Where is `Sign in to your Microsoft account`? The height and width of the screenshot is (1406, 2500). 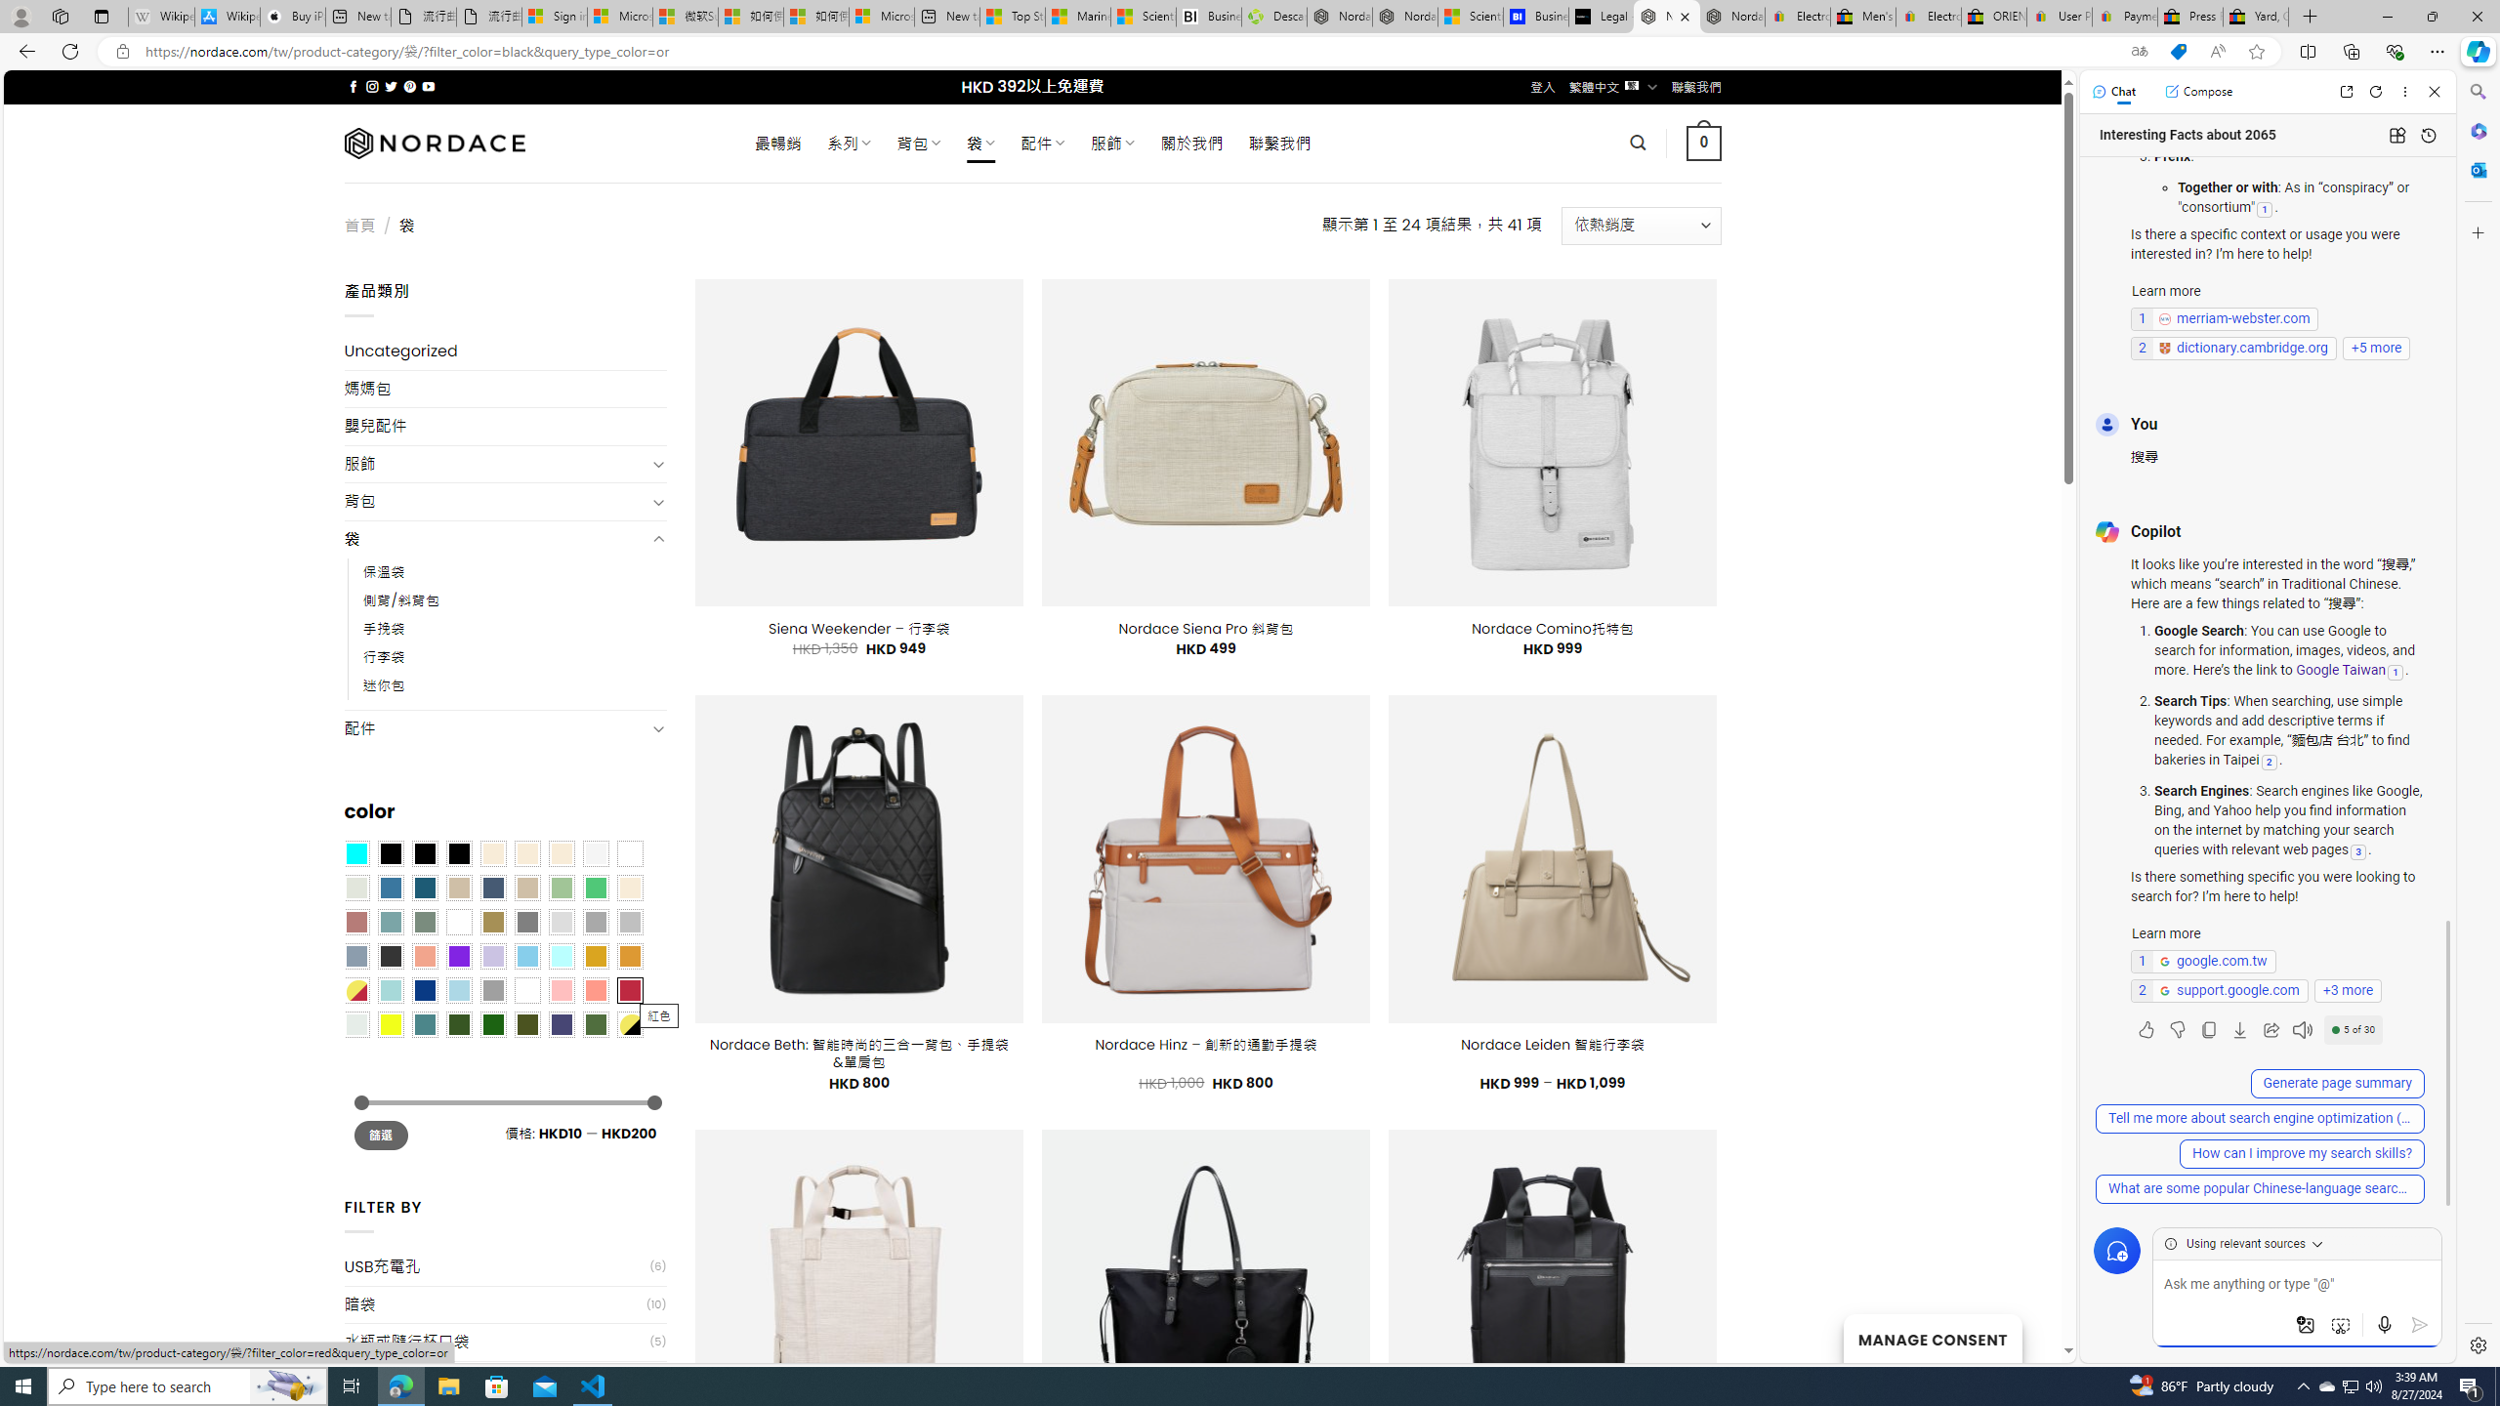
Sign in to your Microsoft account is located at coordinates (553, 17).